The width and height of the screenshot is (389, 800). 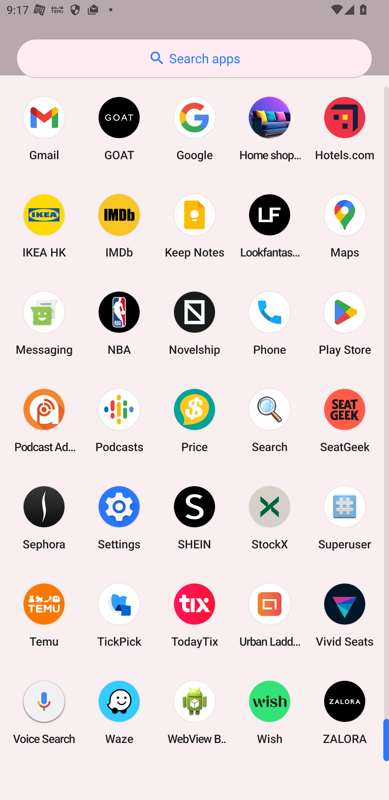 I want to click on Phone, so click(x=270, y=323).